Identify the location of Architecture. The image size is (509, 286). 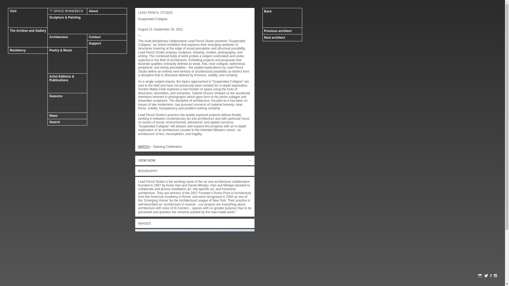
(67, 41).